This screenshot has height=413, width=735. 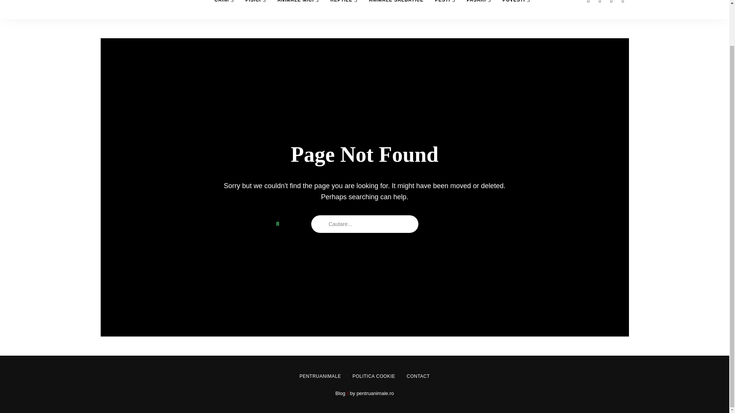 I want to click on ANIMALE SALBATICE, so click(x=396, y=9).